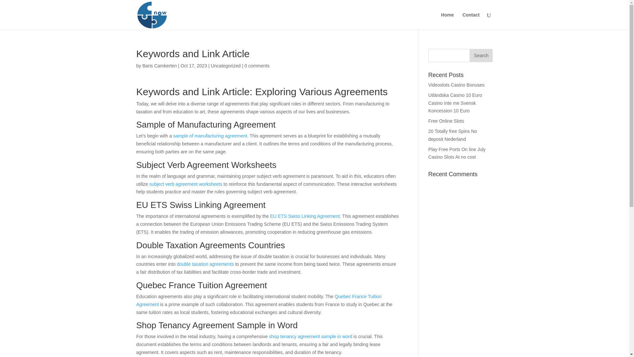 The width and height of the screenshot is (634, 357). I want to click on Baris Camkerten, so click(159, 66).